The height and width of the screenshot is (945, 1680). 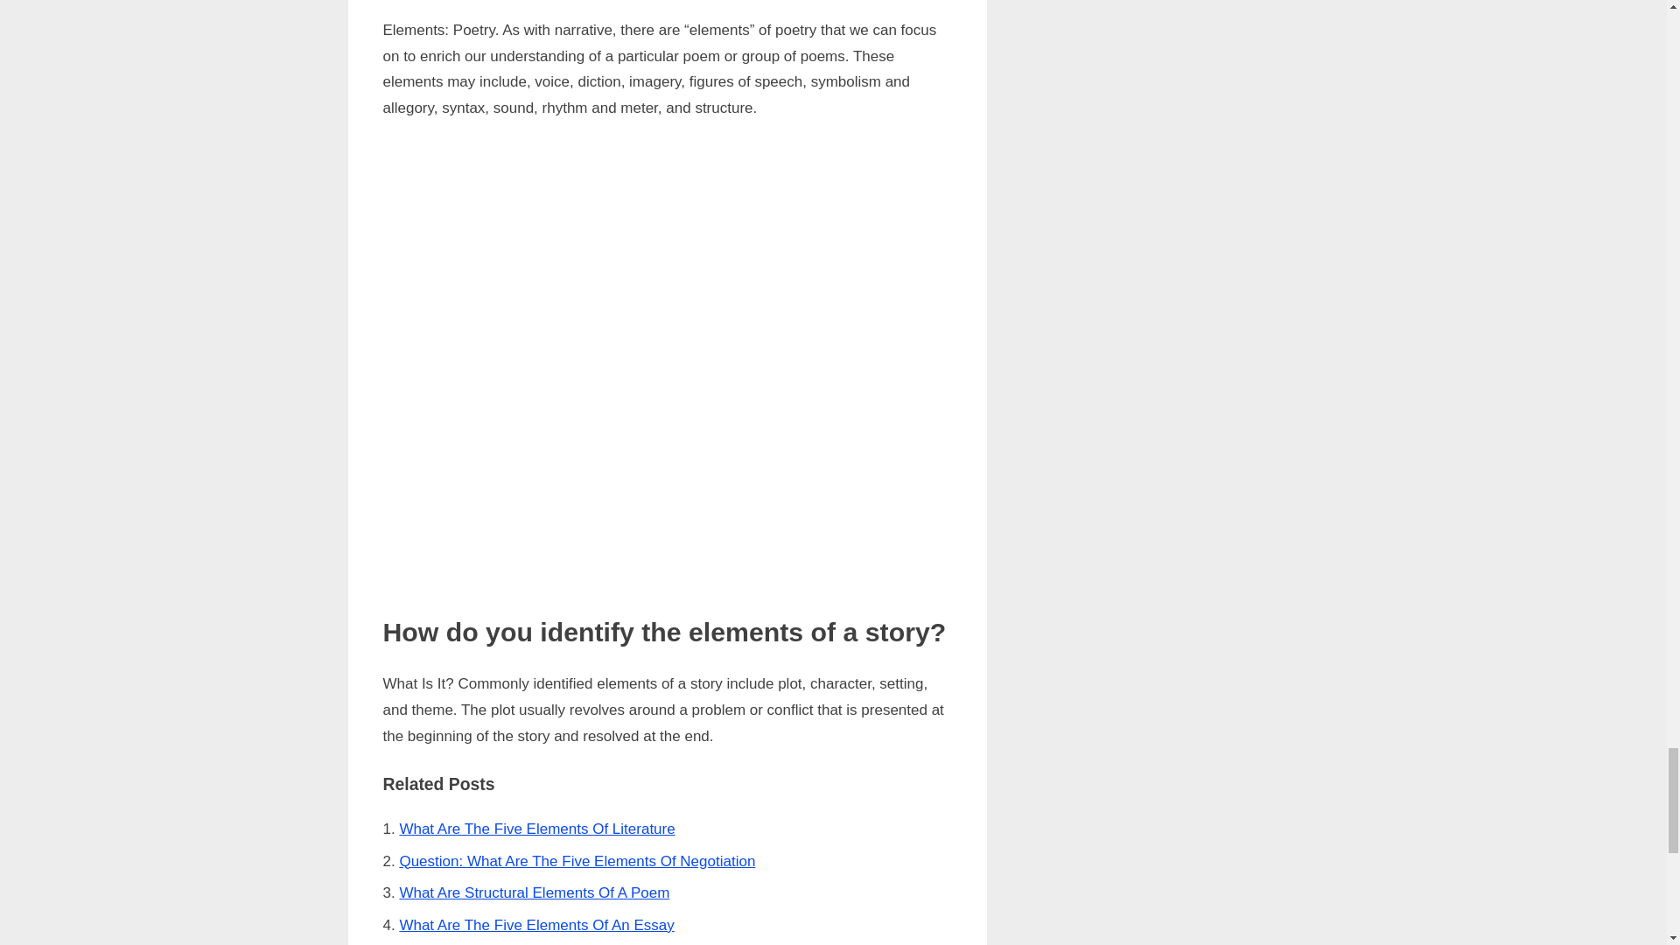 I want to click on What Are The Five Elements Of Literature, so click(x=537, y=829).